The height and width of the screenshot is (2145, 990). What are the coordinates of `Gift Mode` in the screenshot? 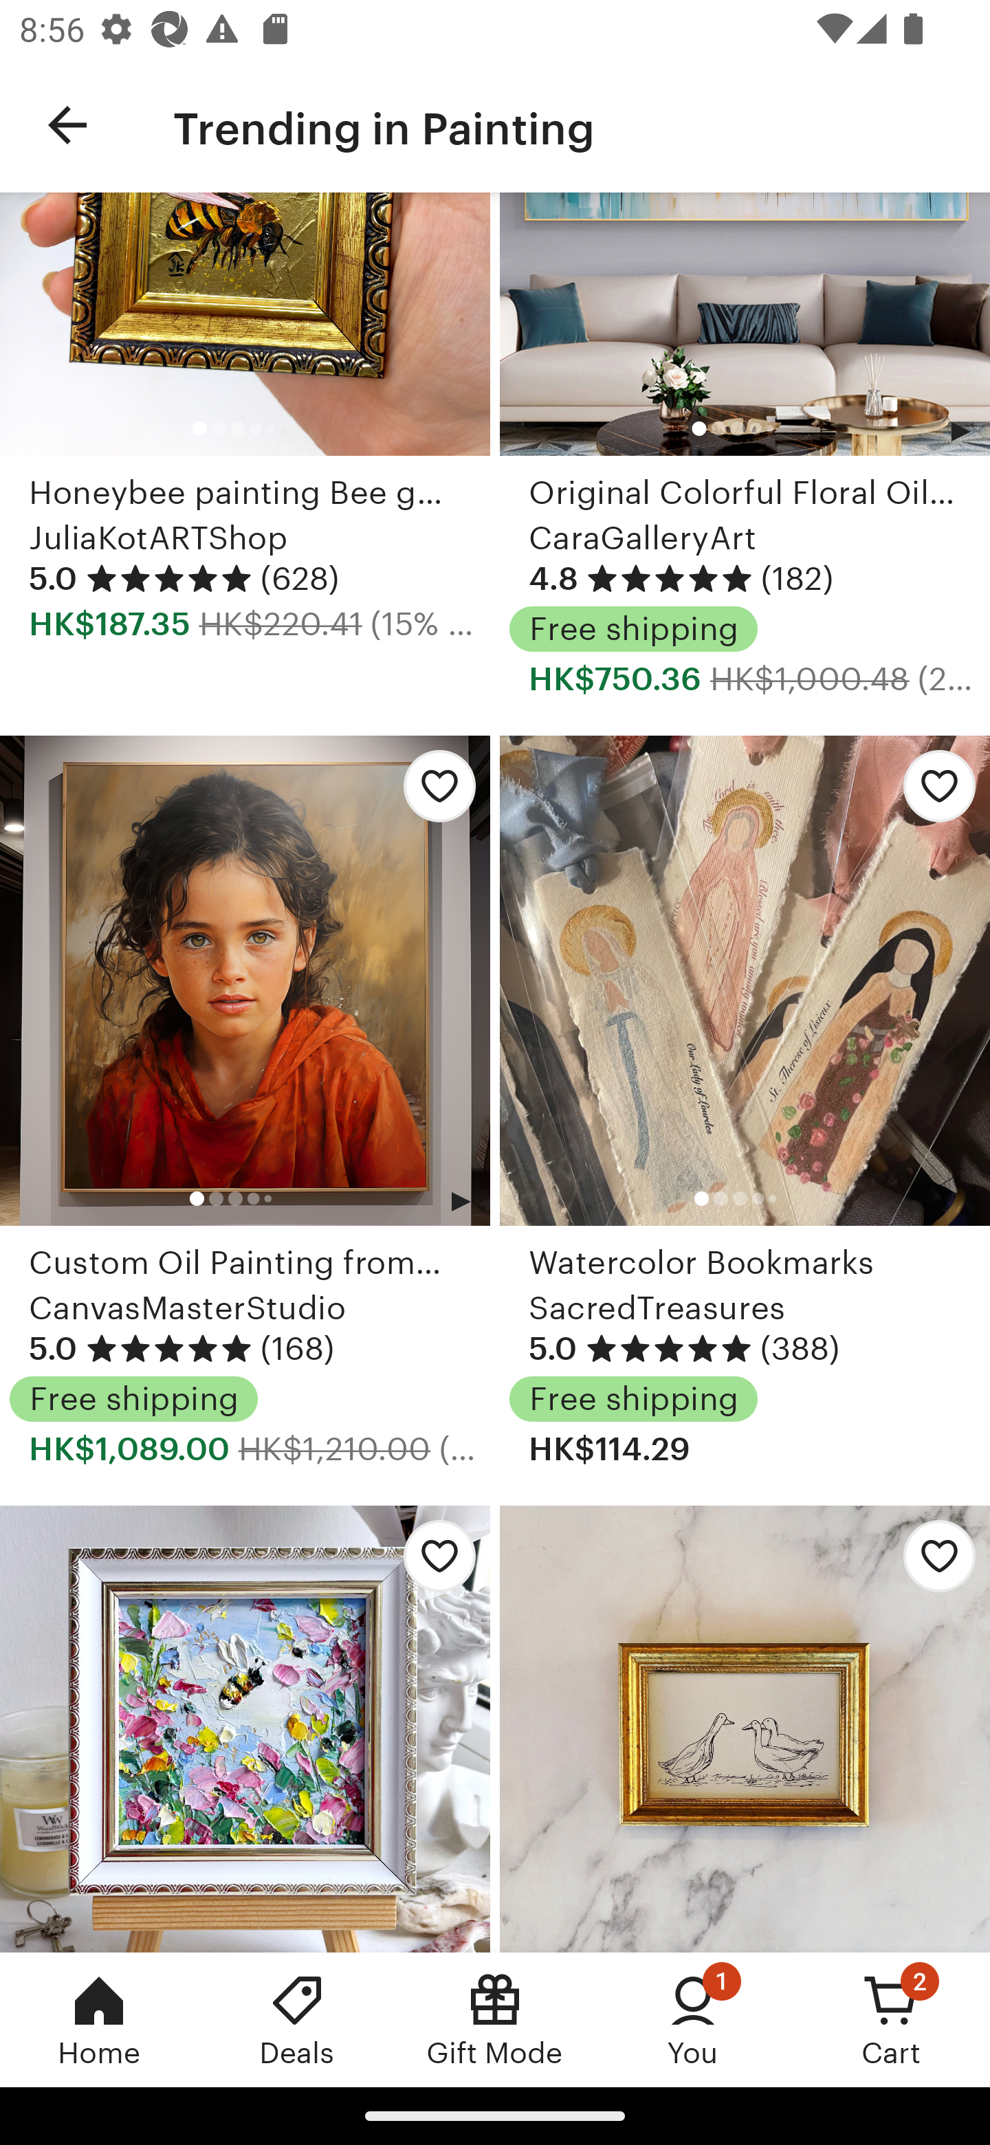 It's located at (495, 2019).